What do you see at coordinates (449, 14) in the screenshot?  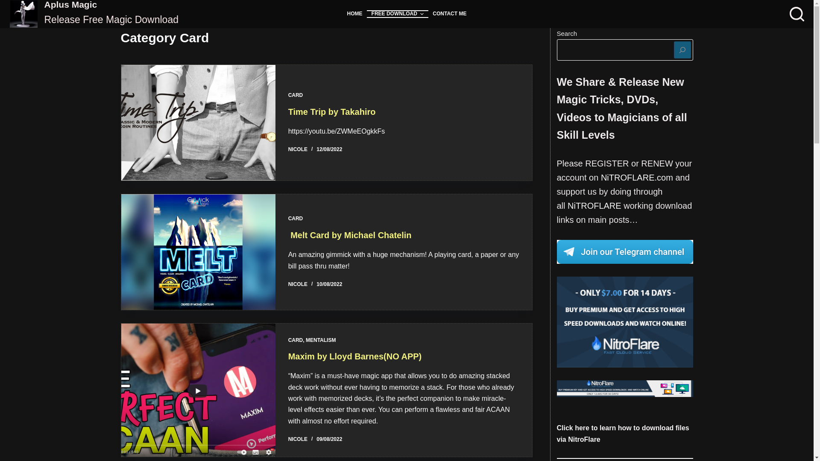 I see `CONTACT ME` at bounding box center [449, 14].